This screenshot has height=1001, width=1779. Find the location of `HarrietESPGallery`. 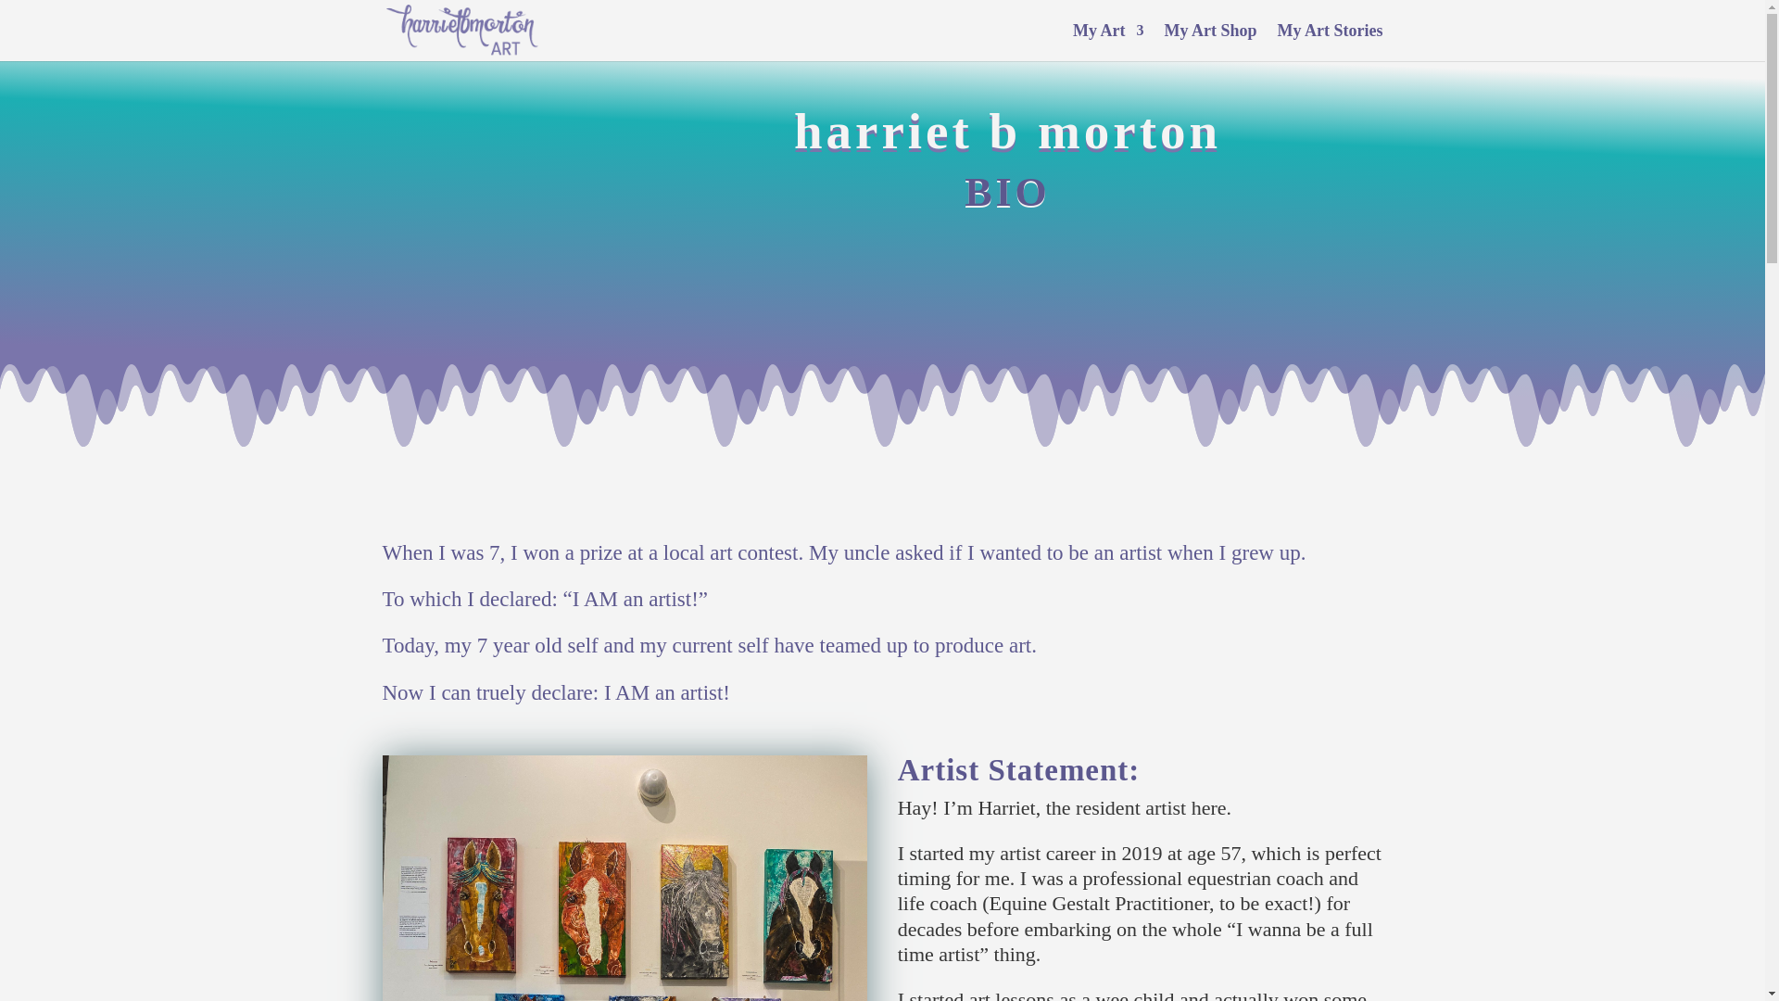

HarrietESPGallery is located at coordinates (625, 879).